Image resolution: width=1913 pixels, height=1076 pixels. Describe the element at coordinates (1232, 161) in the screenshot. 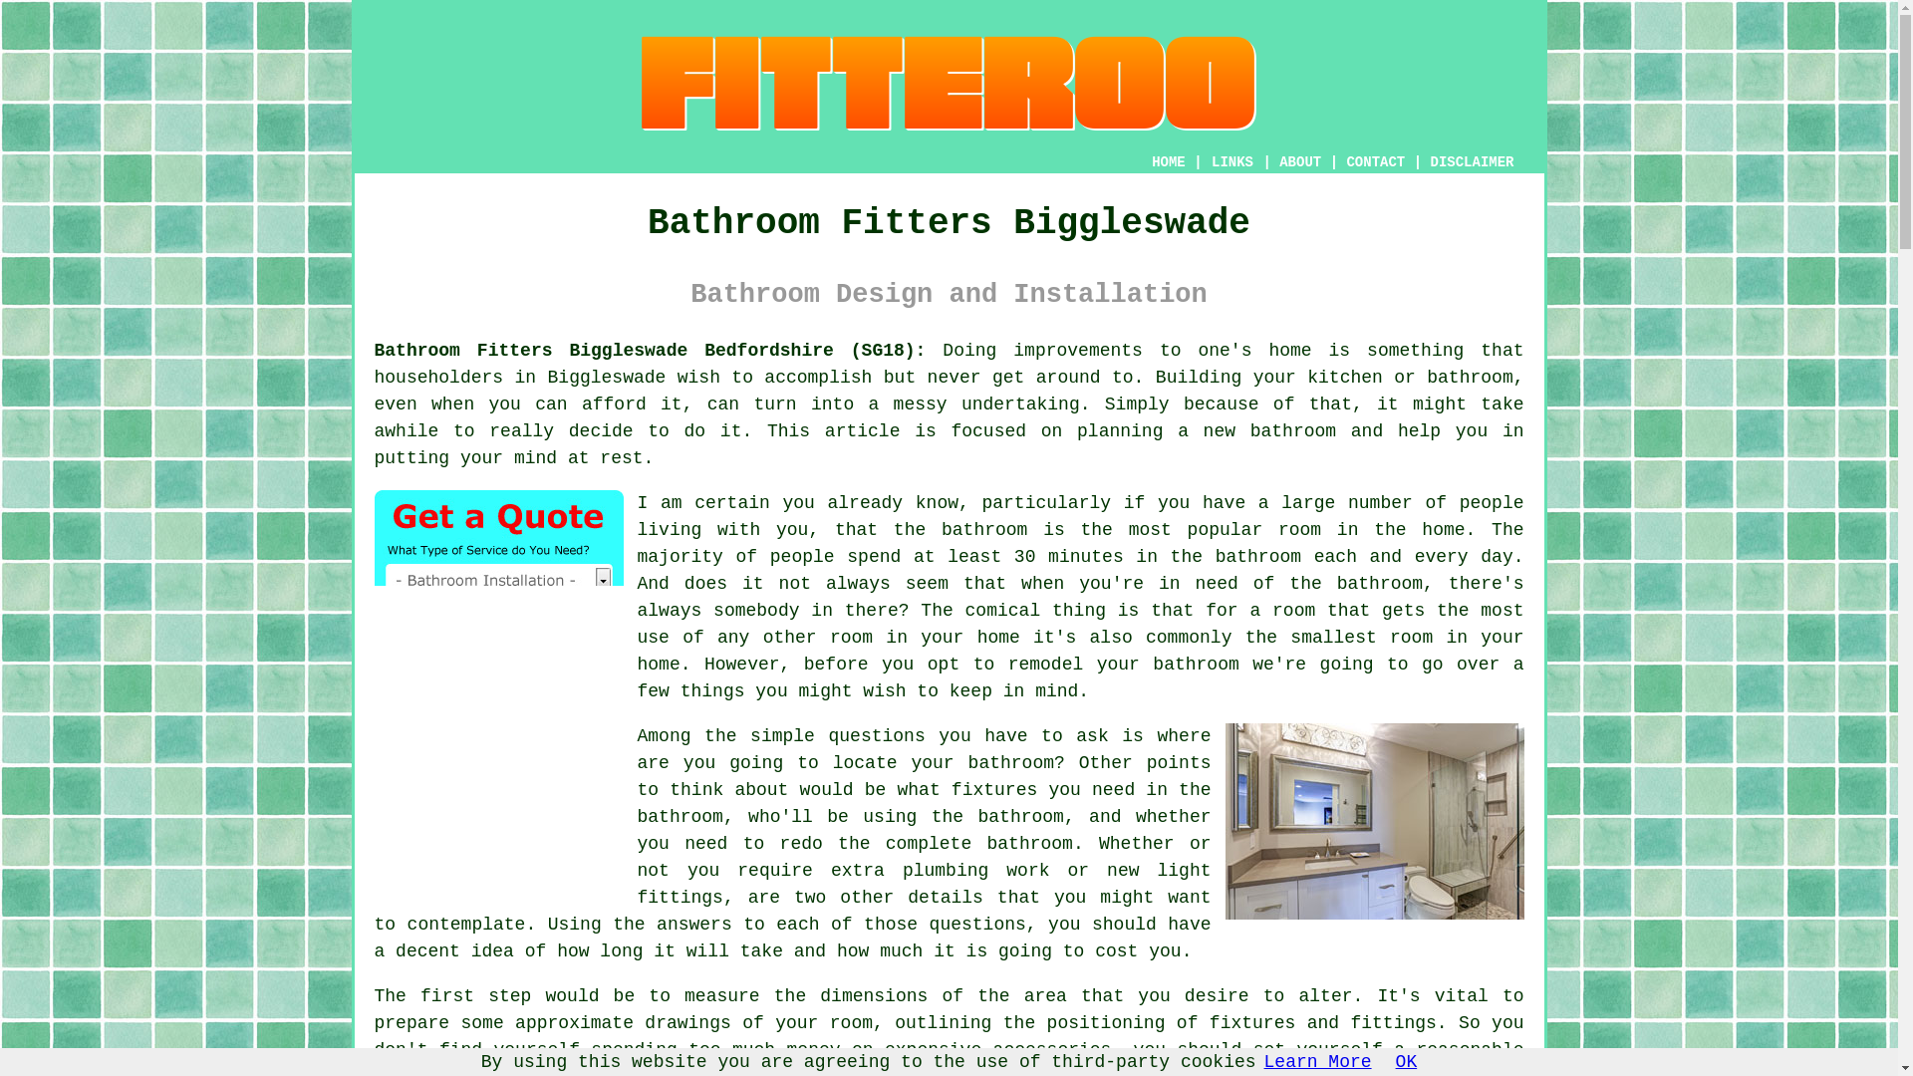

I see `LINKS` at that location.